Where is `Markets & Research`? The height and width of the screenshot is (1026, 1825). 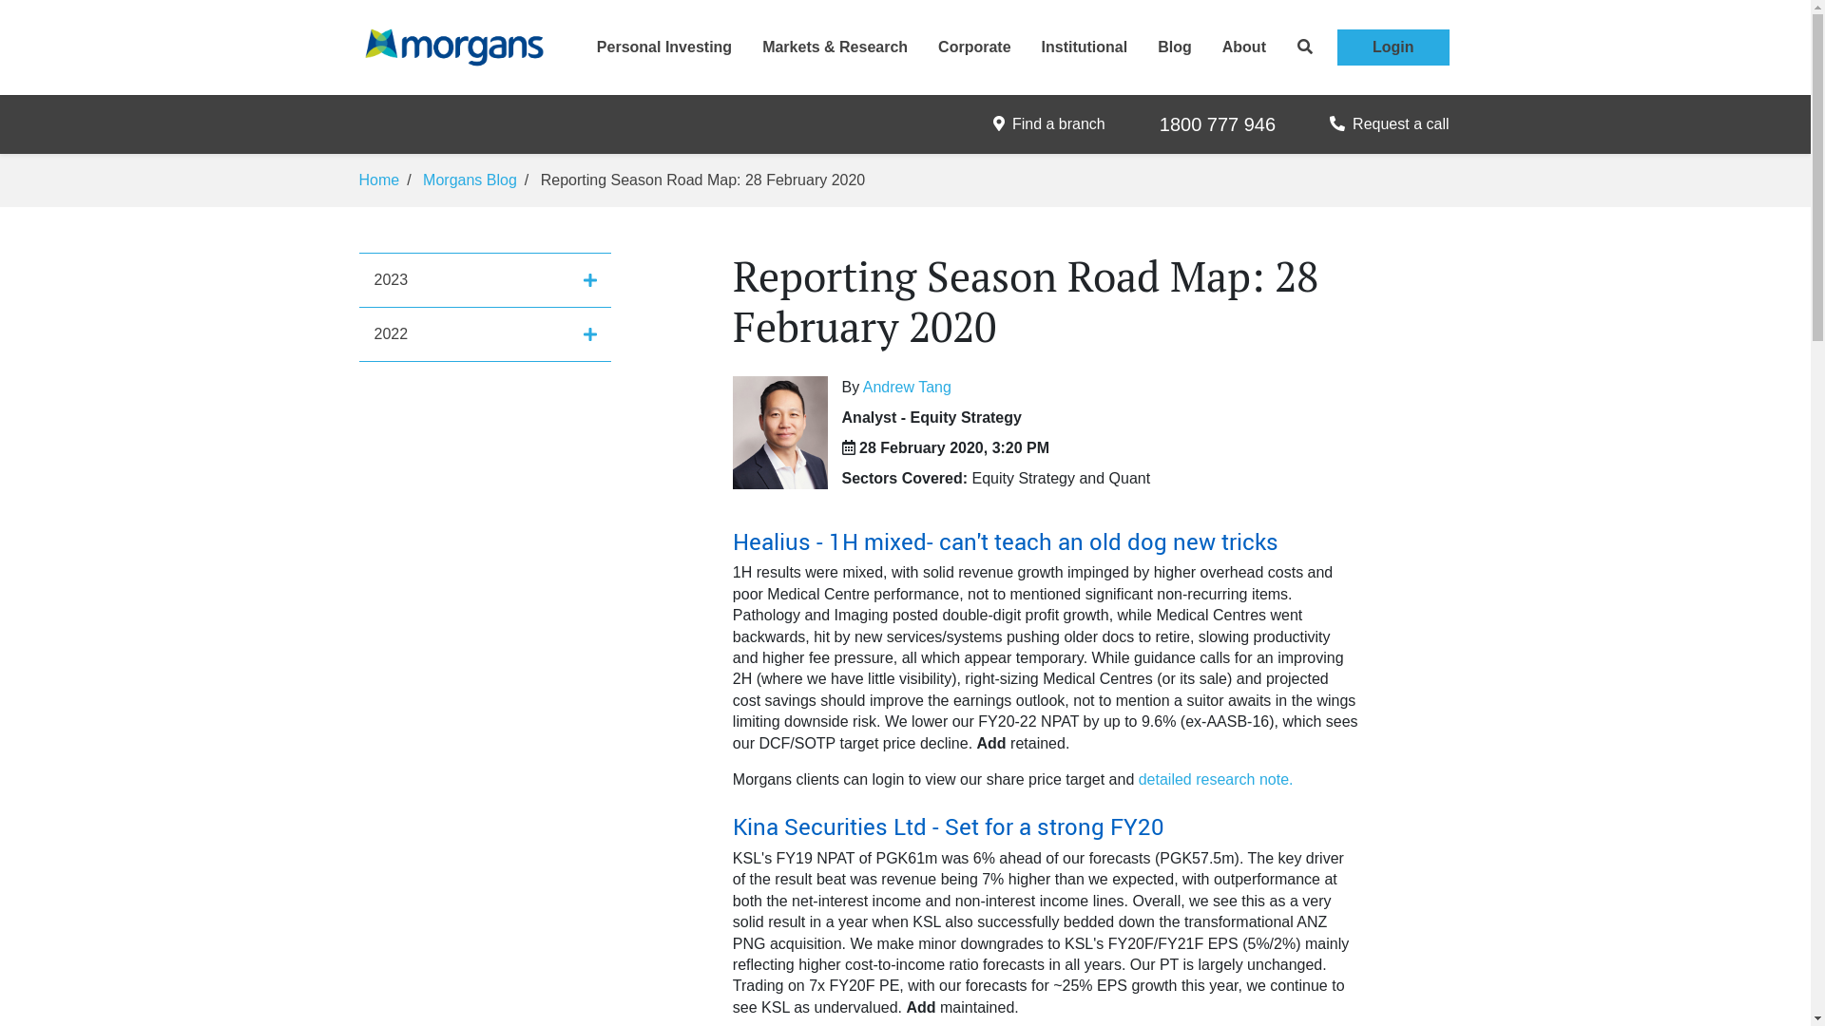 Markets & Research is located at coordinates (835, 47).